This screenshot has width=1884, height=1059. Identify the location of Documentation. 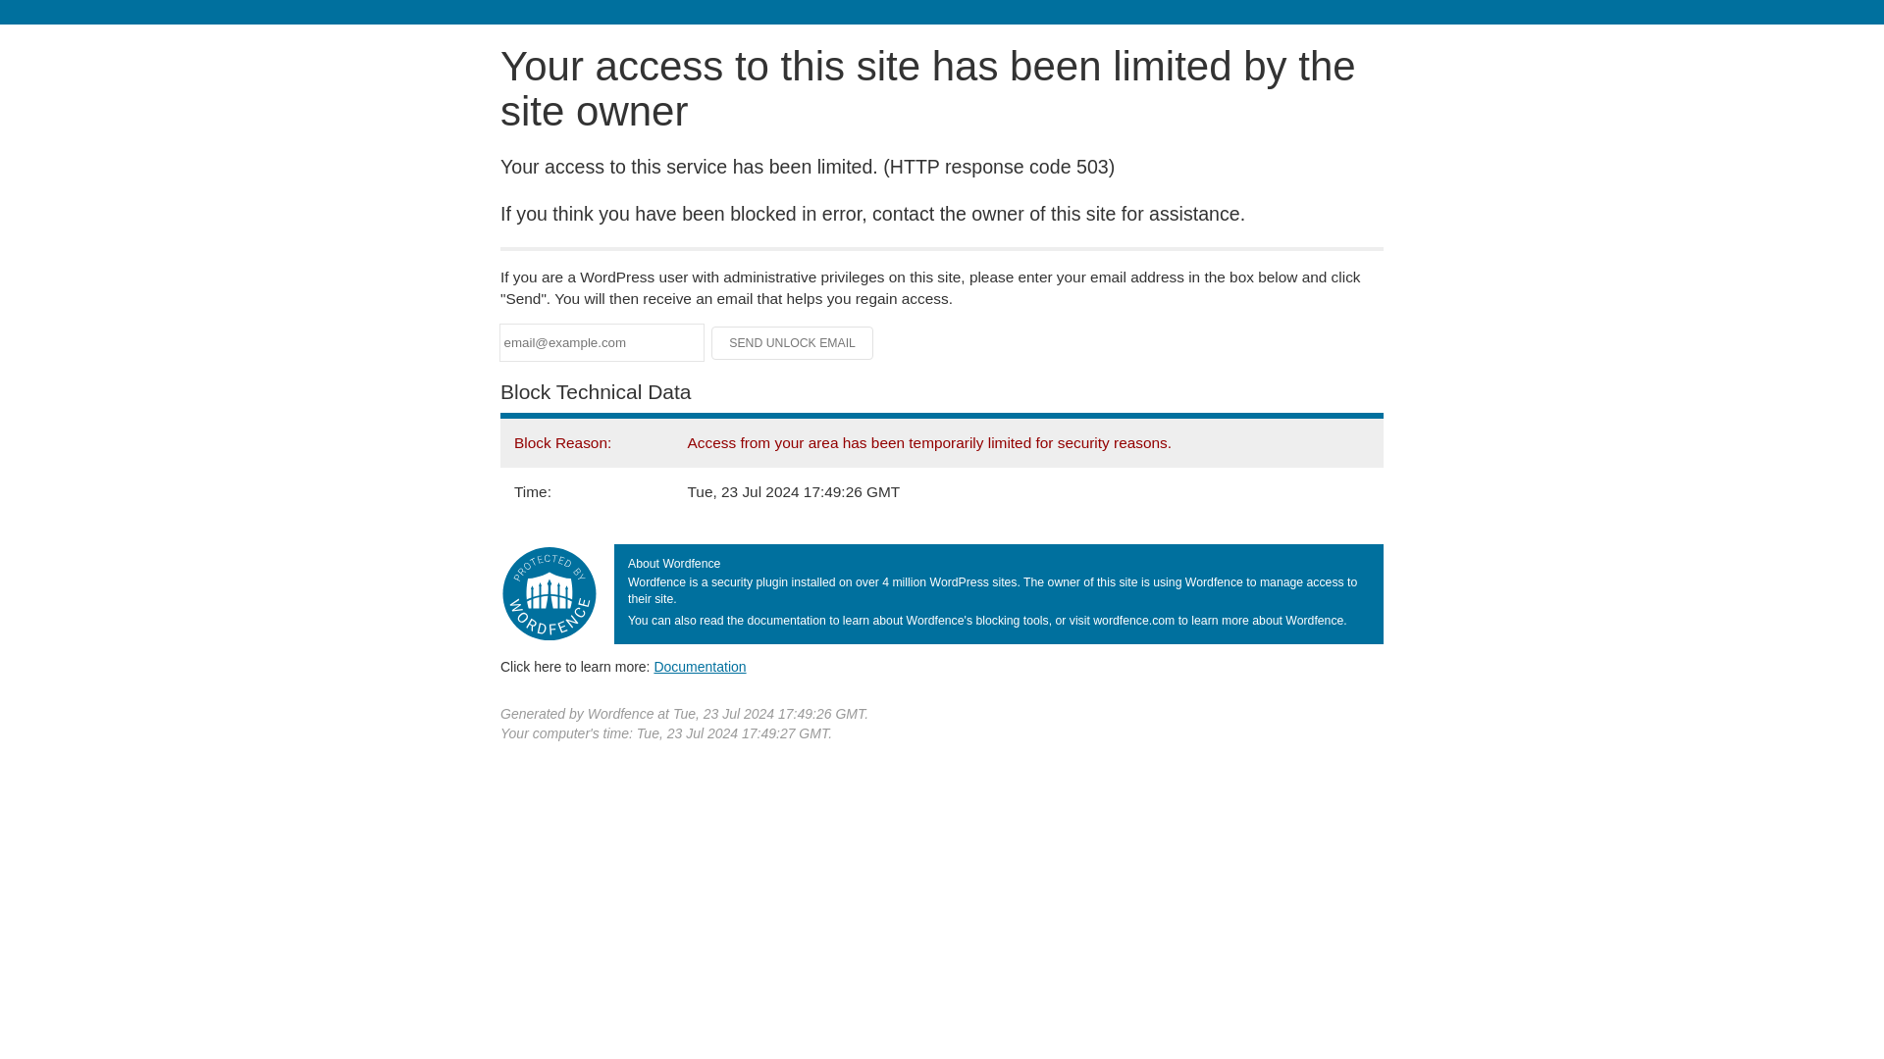
(700, 666).